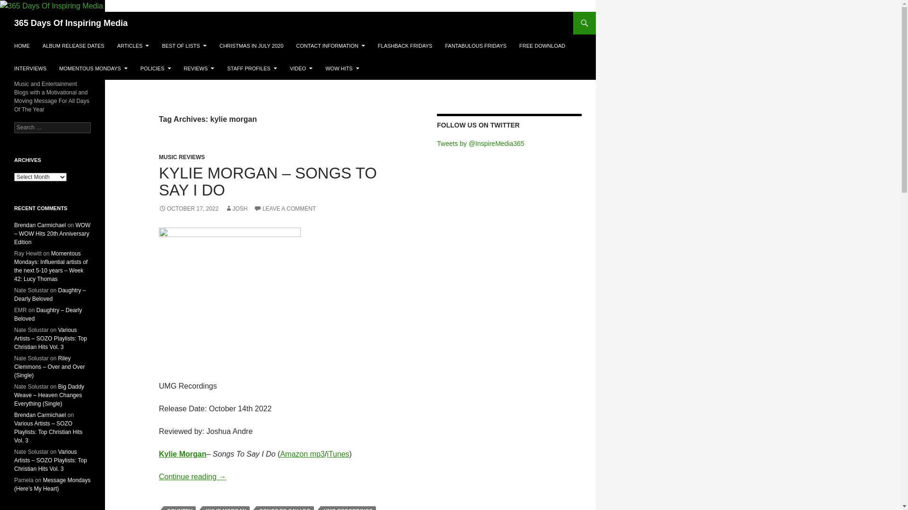 The height and width of the screenshot is (510, 908). I want to click on Kylie Morgan, so click(183, 454).